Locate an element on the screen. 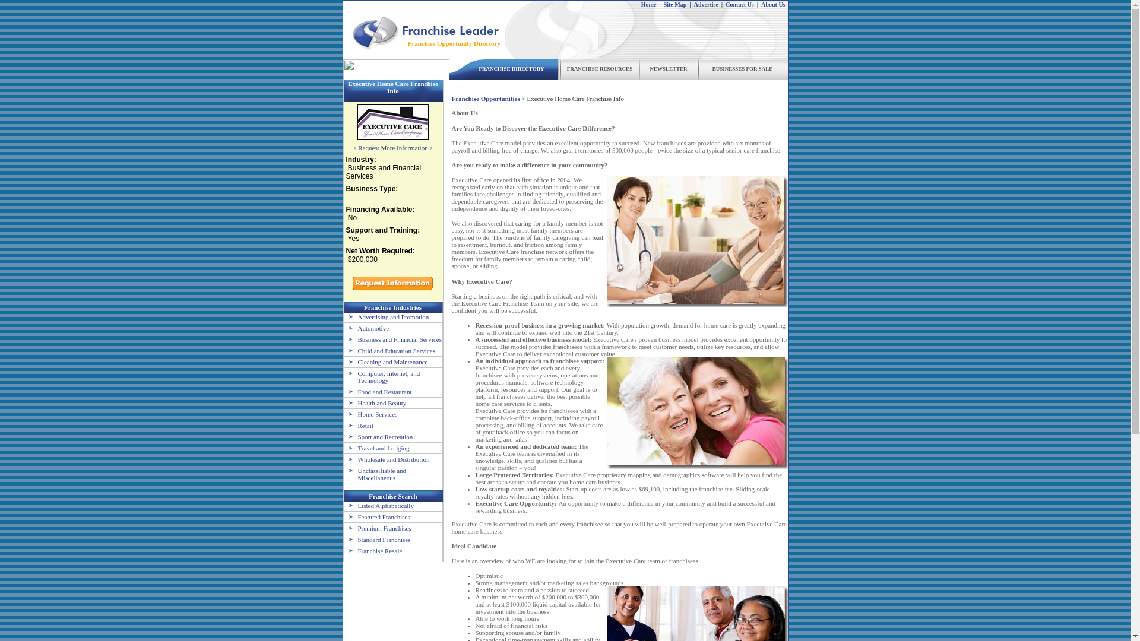  Franchise Opportunity Directory is located at coordinates (454, 43).